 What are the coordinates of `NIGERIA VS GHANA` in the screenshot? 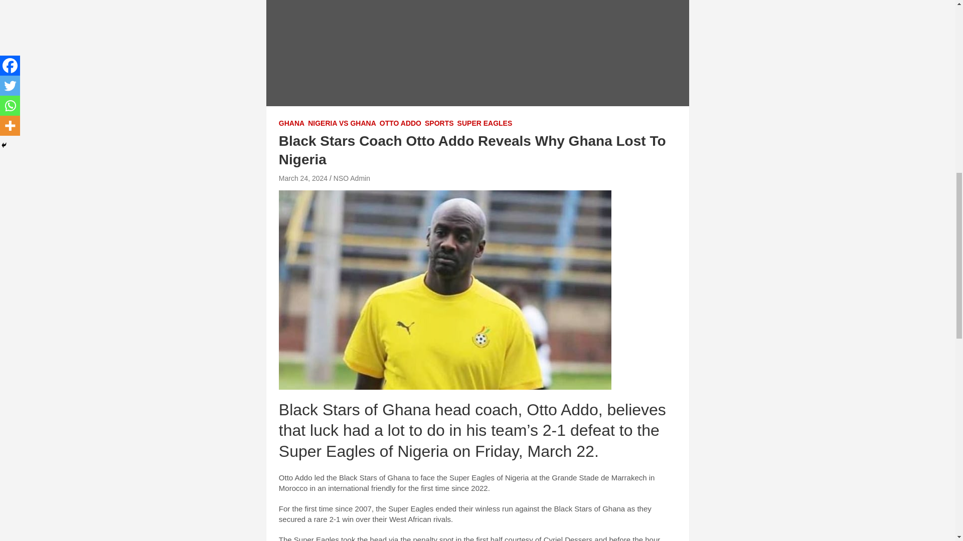 It's located at (342, 123).